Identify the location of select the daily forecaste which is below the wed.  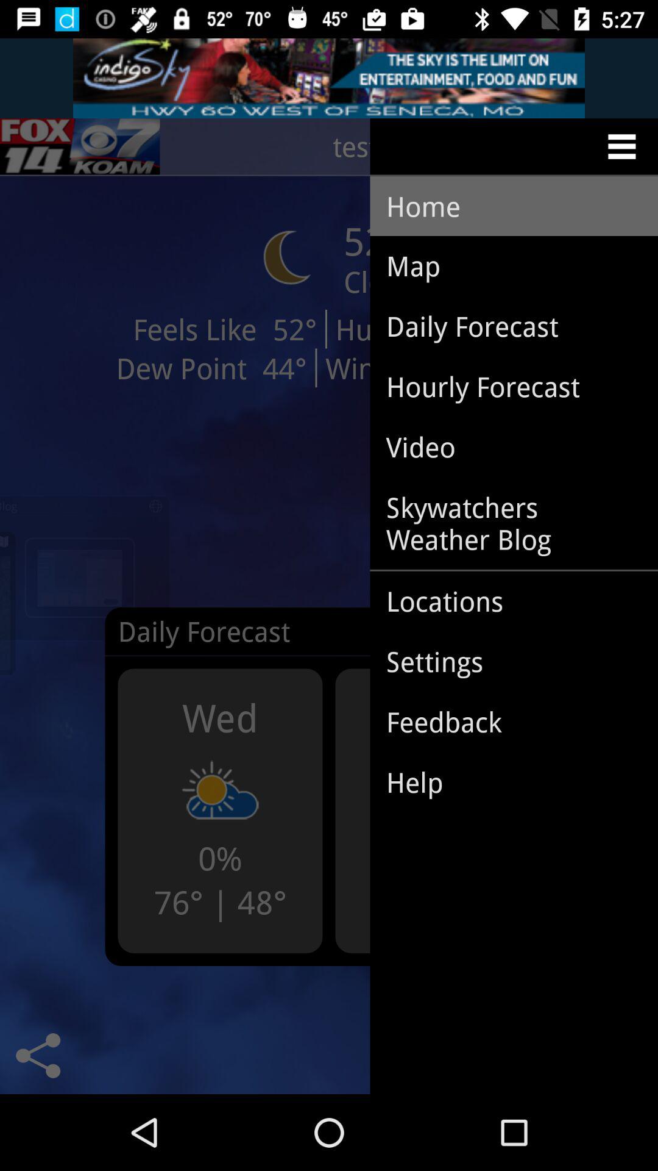
(223, 640).